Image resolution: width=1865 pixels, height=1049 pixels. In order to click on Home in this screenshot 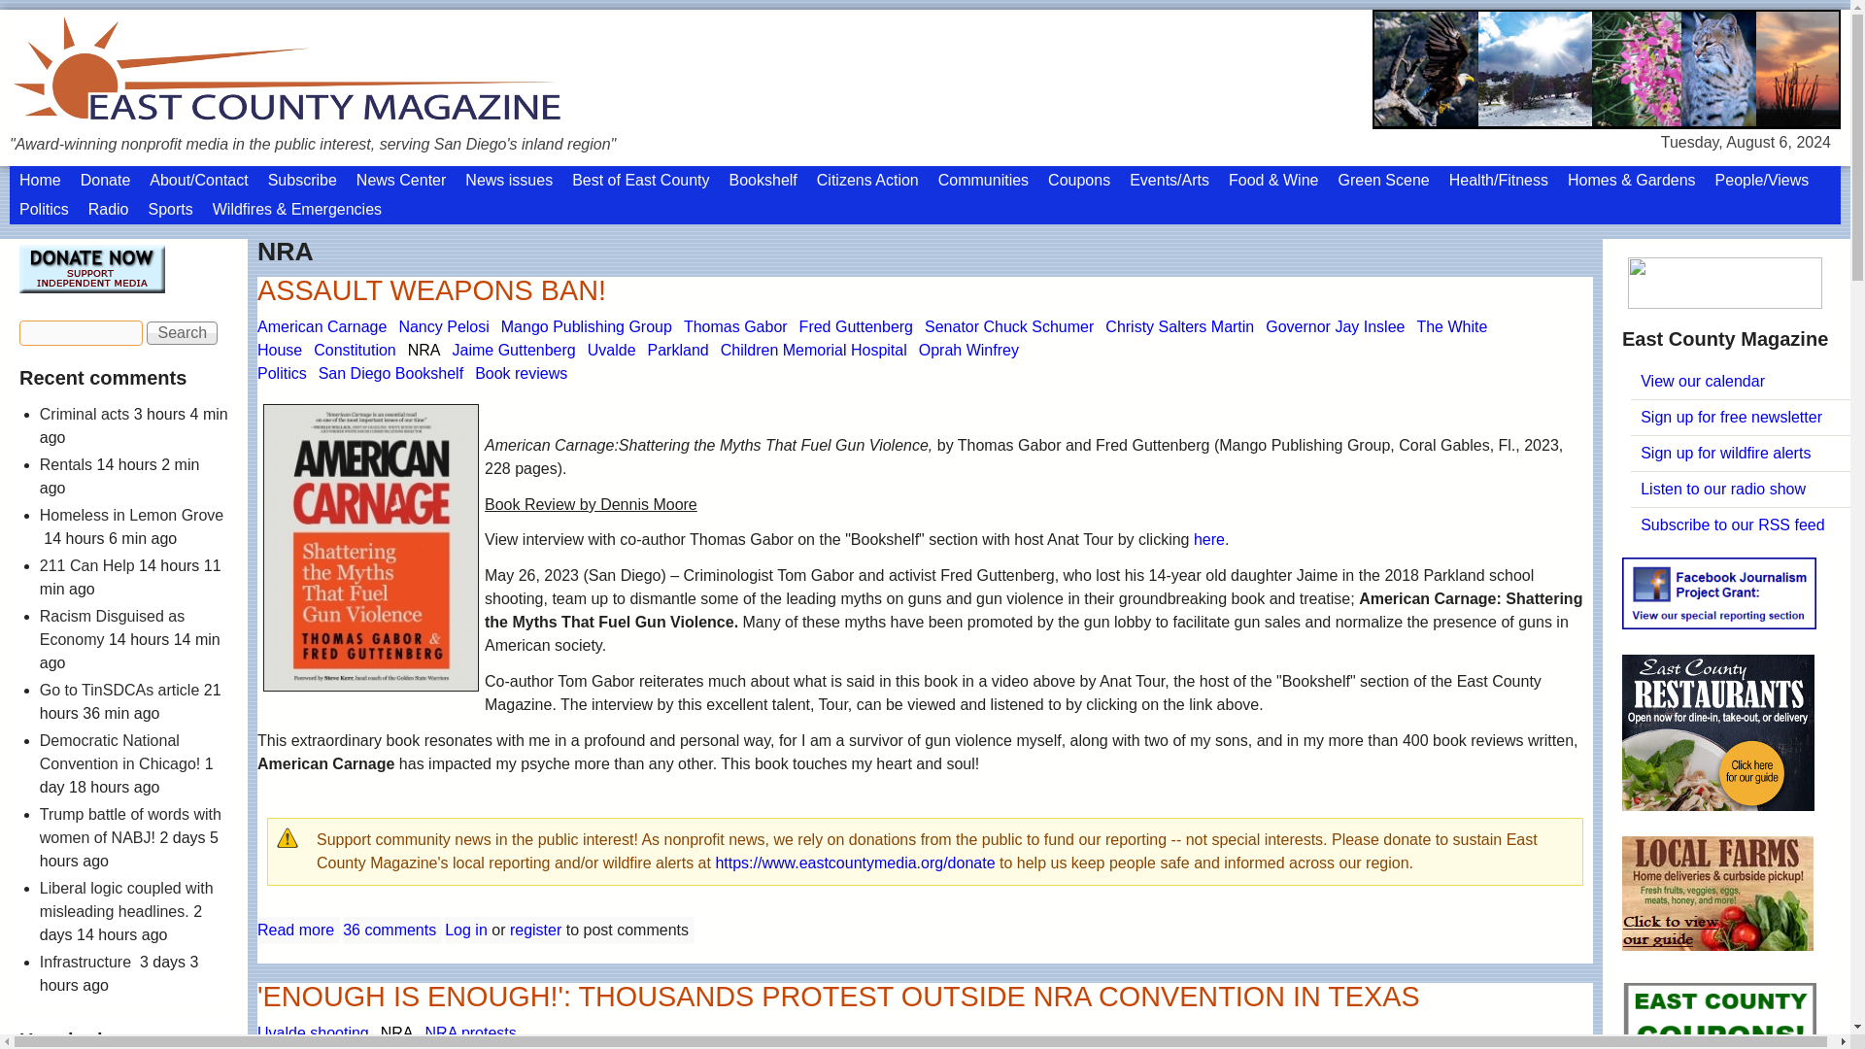, I will do `click(39, 180)`.